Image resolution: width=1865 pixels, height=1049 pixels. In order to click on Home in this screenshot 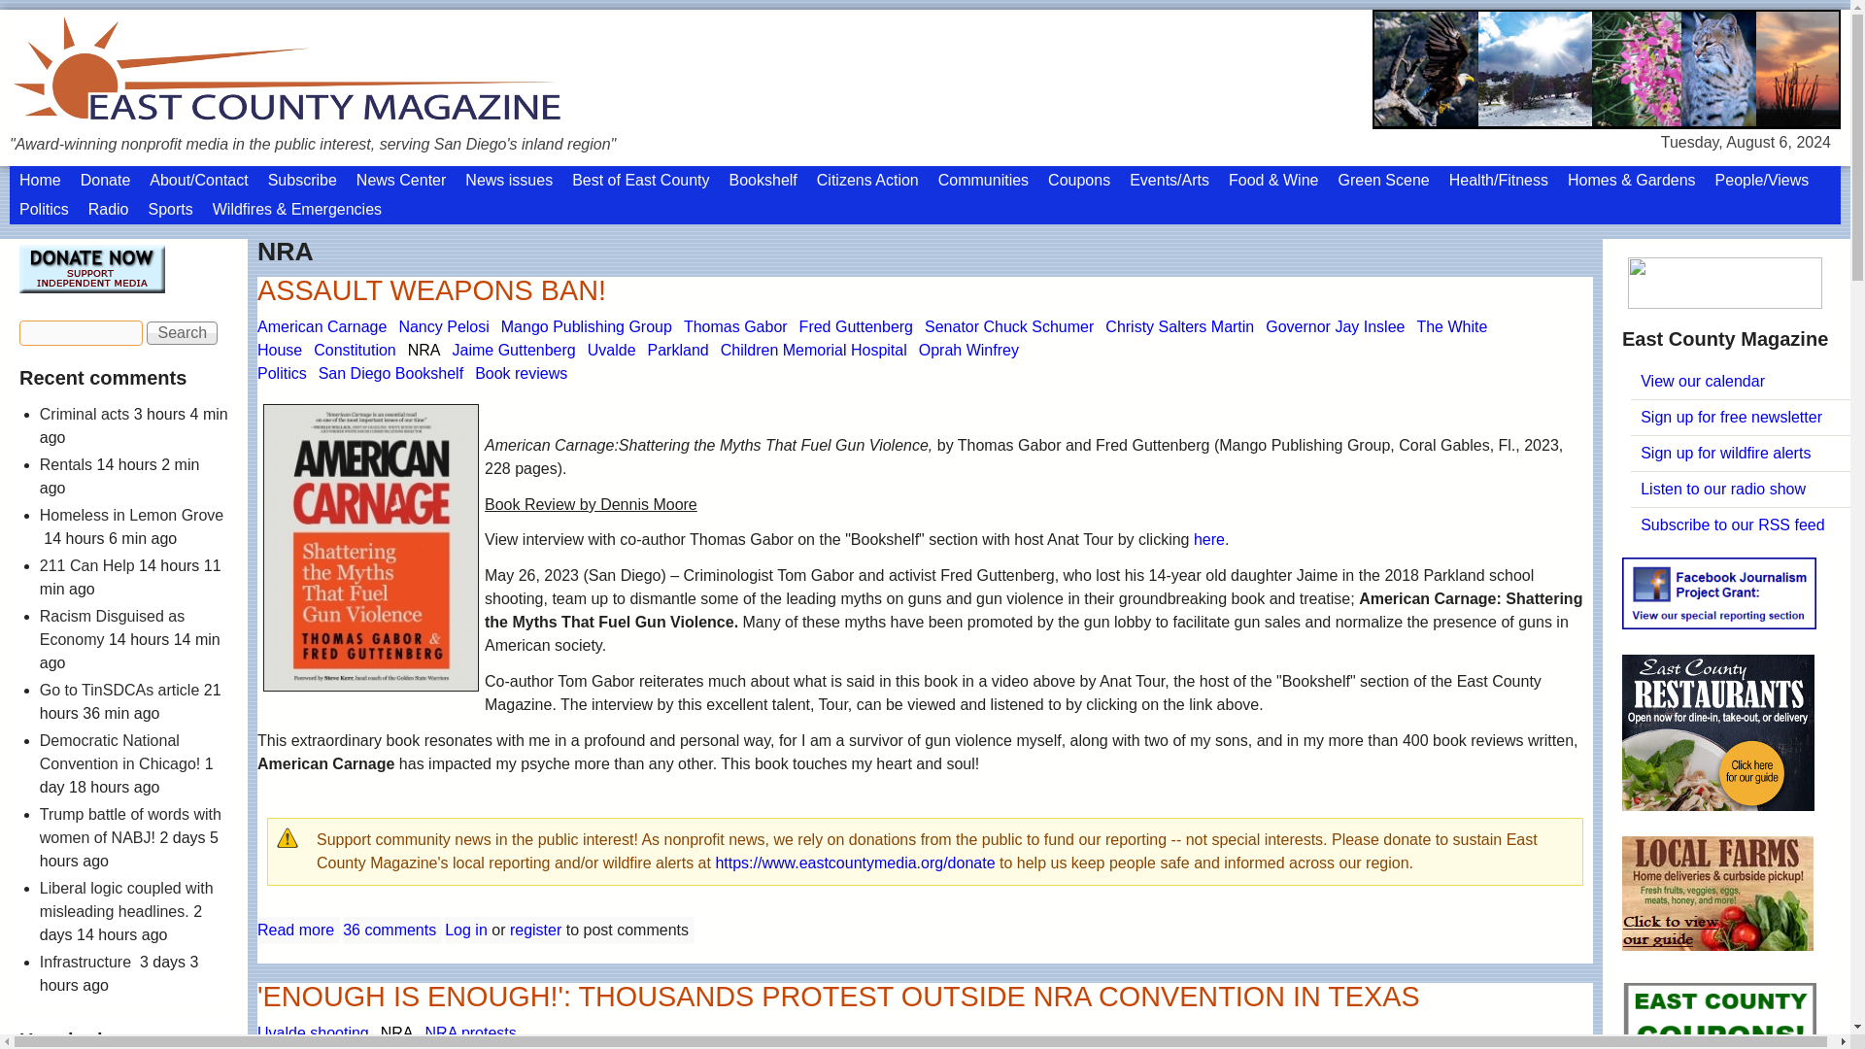, I will do `click(39, 180)`.